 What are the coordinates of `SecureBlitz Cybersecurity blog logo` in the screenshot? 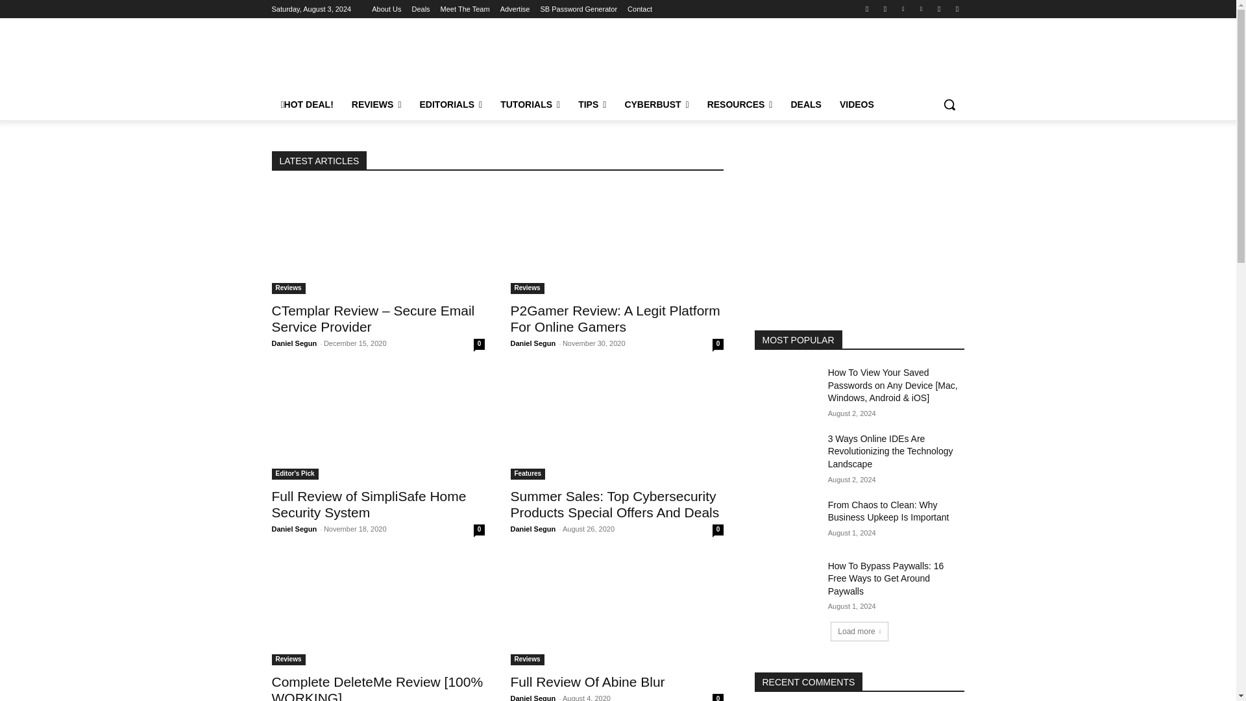 It's located at (375, 53).